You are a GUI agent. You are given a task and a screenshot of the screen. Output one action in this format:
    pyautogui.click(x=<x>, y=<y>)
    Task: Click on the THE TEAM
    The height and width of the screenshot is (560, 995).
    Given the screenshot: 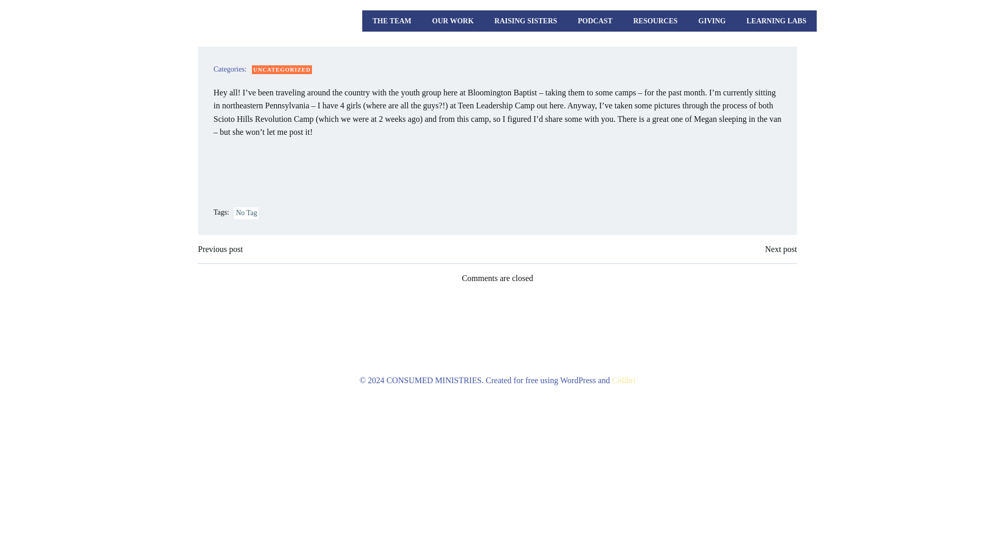 What is the action you would take?
    pyautogui.click(x=392, y=21)
    